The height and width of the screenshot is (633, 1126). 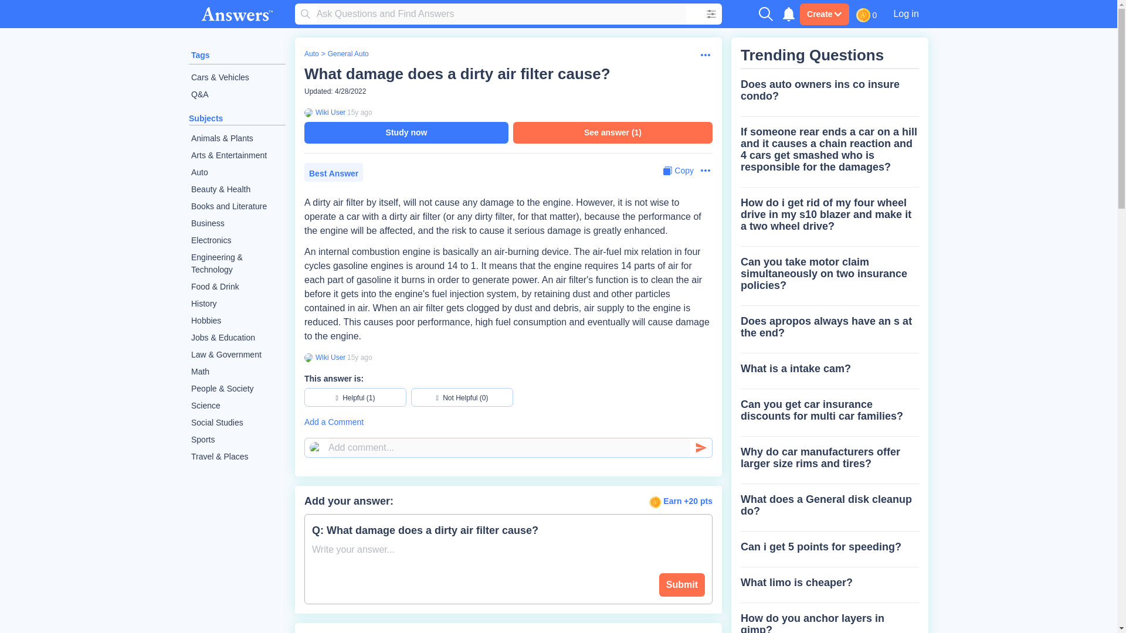 What do you see at coordinates (237, 172) in the screenshot?
I see `Auto` at bounding box center [237, 172].